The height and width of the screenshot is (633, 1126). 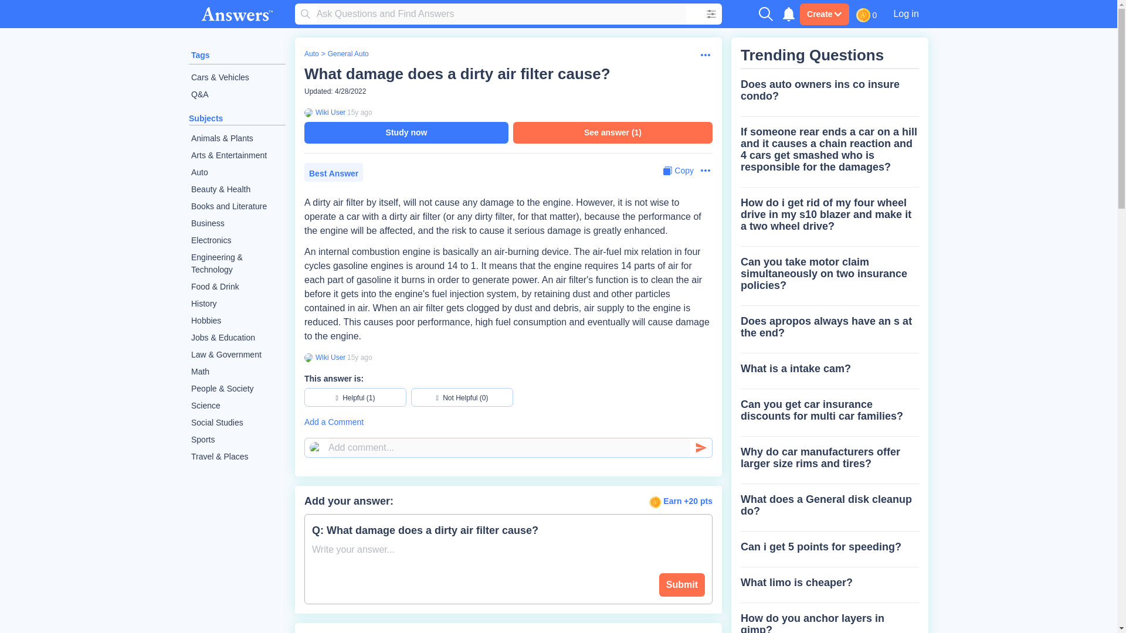 What do you see at coordinates (237, 172) in the screenshot?
I see `Auto` at bounding box center [237, 172].